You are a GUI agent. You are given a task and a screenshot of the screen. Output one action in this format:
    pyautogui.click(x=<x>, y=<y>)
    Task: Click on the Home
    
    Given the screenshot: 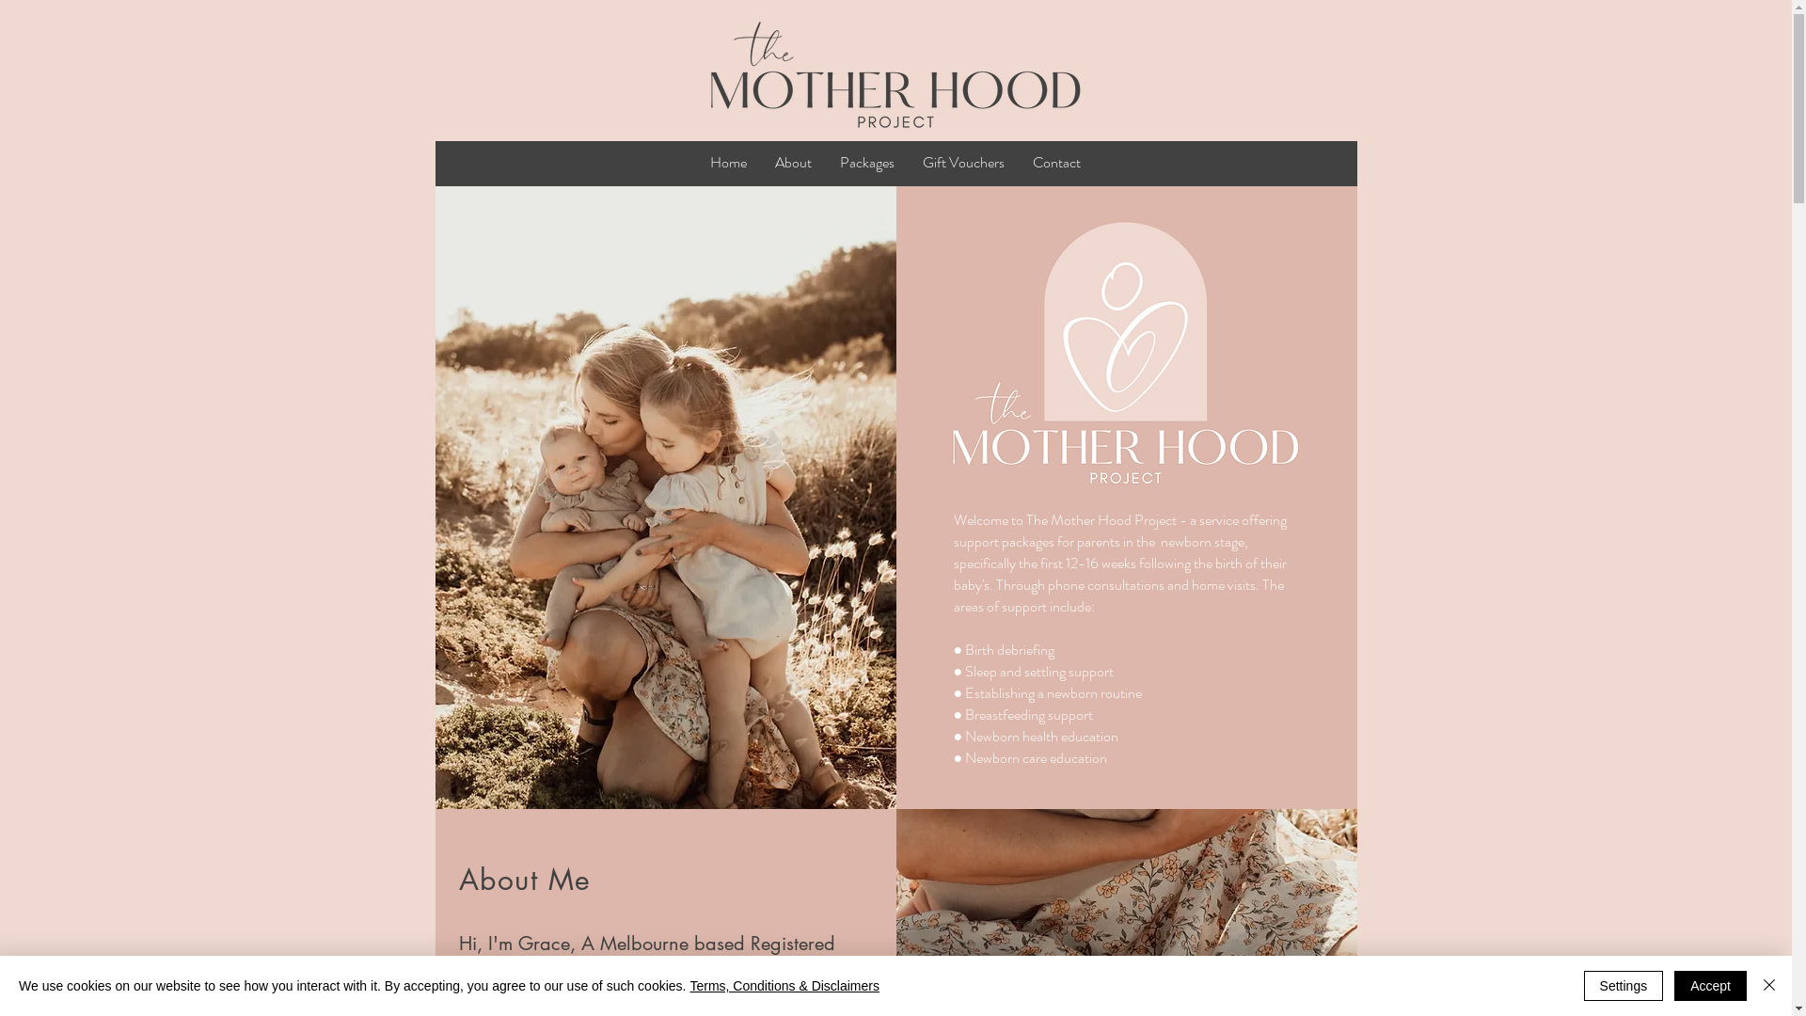 What is the action you would take?
    pyautogui.click(x=728, y=163)
    